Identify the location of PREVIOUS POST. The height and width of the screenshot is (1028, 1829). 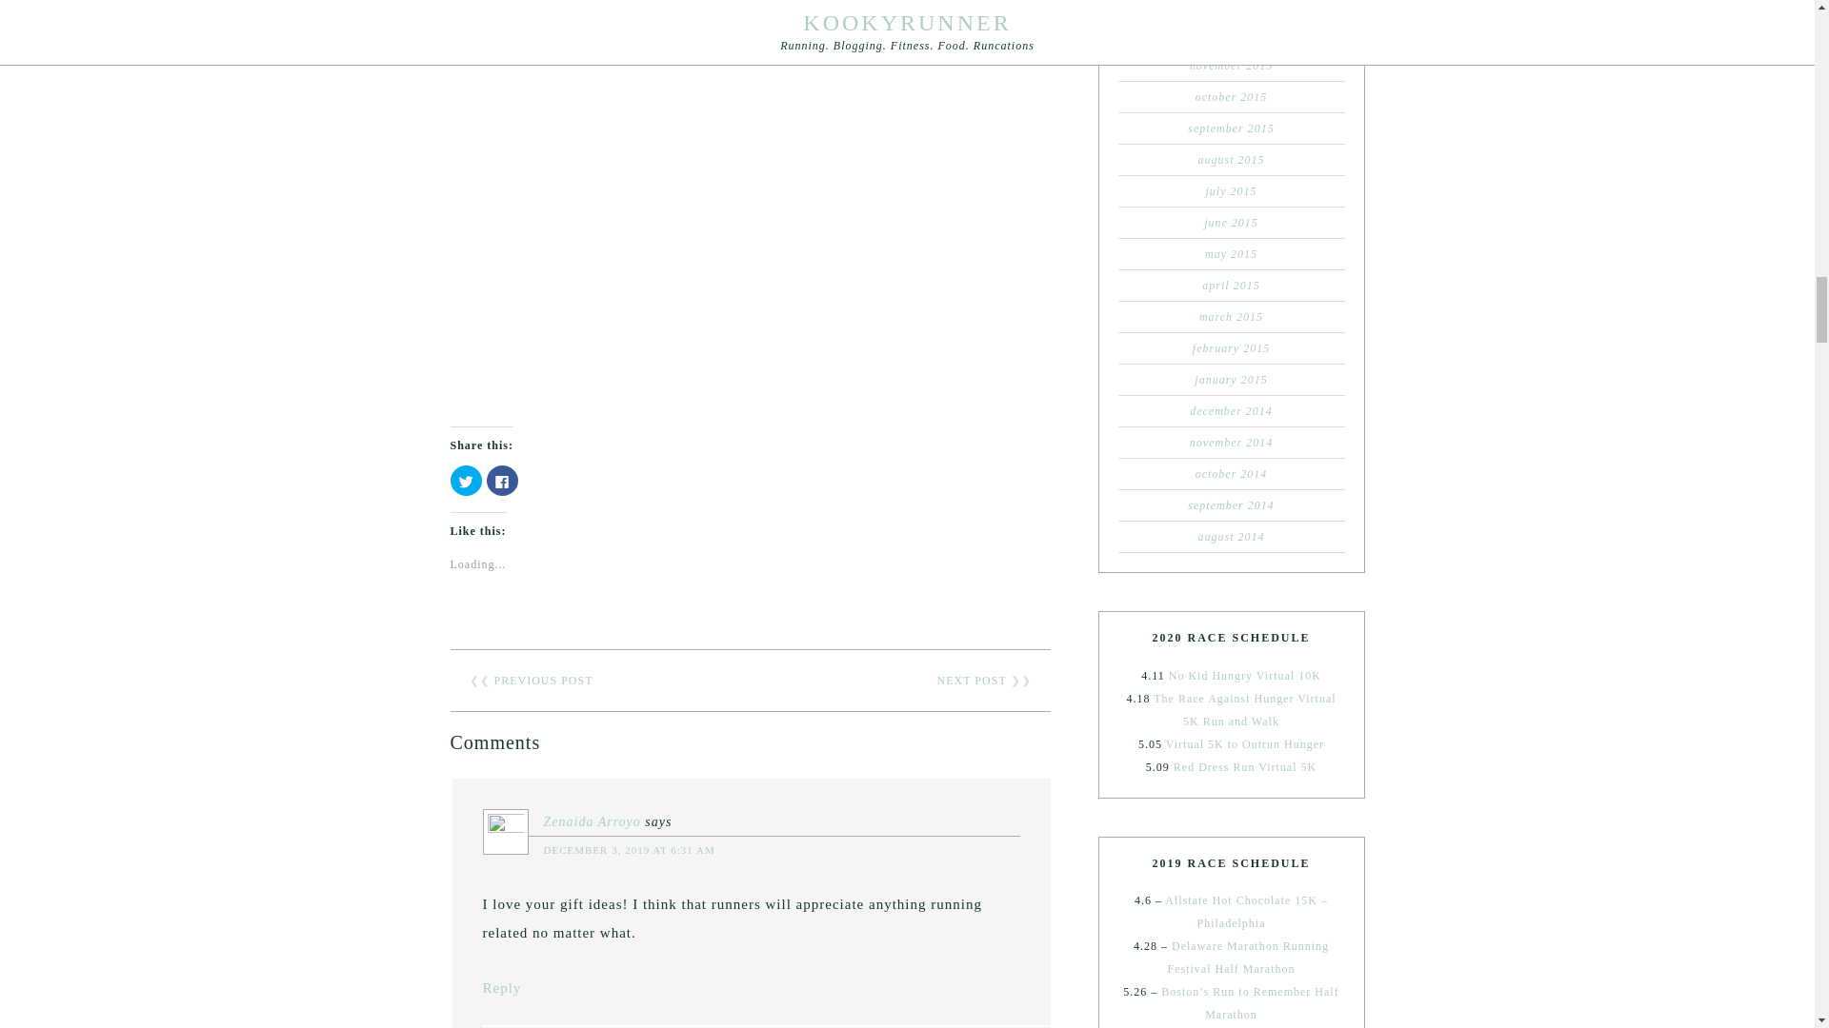
(543, 681).